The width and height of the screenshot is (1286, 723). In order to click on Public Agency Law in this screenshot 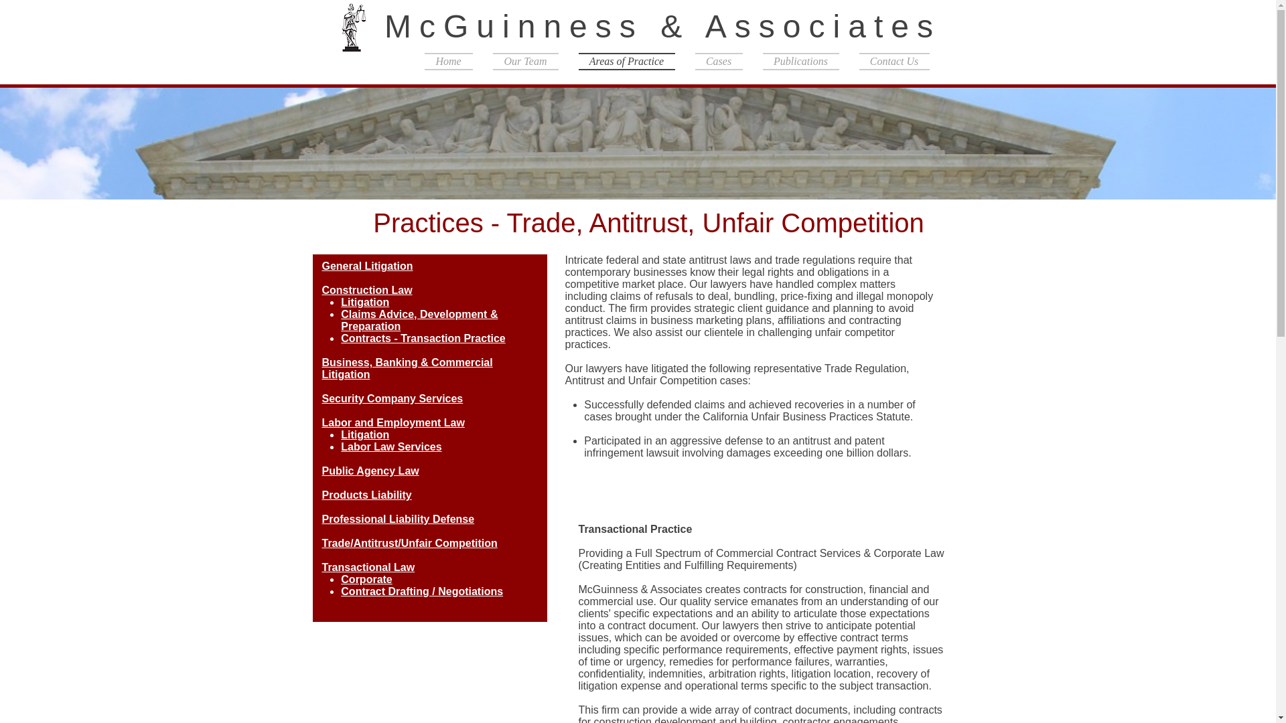, I will do `click(364, 405)`.